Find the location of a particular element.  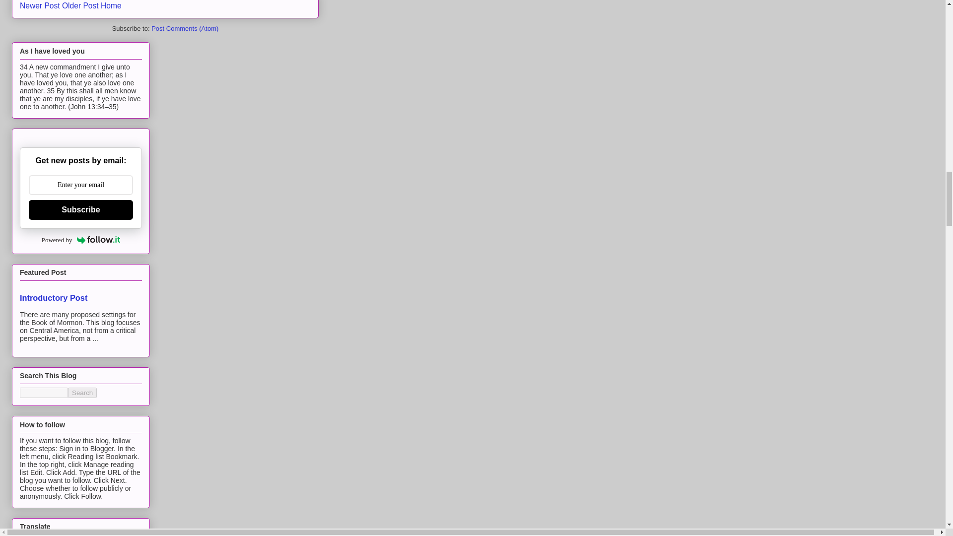

Home is located at coordinates (111, 6).